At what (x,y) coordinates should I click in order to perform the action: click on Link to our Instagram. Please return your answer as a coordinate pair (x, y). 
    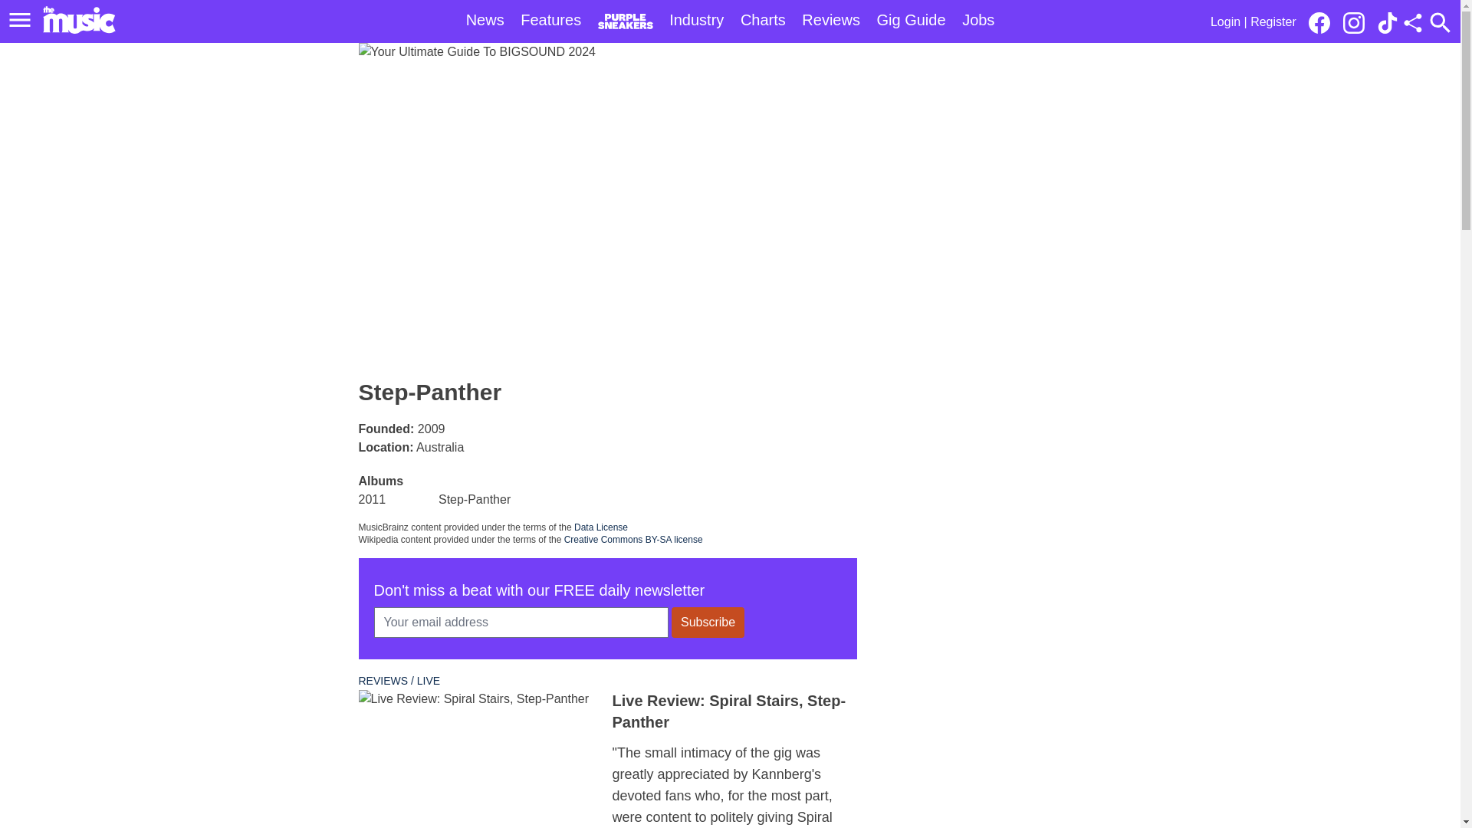
    Looking at the image, I should click on (1353, 23).